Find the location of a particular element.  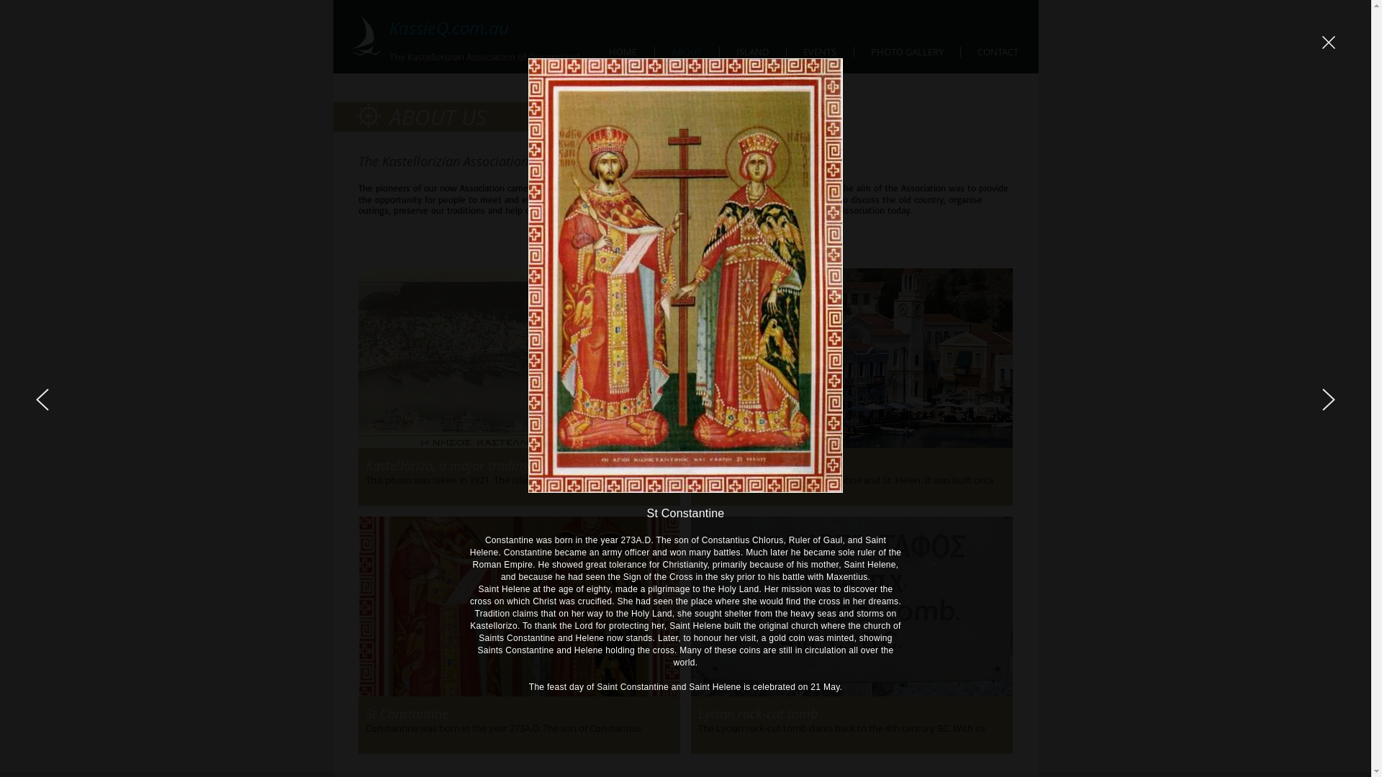

EVENTS is located at coordinates (819, 52).